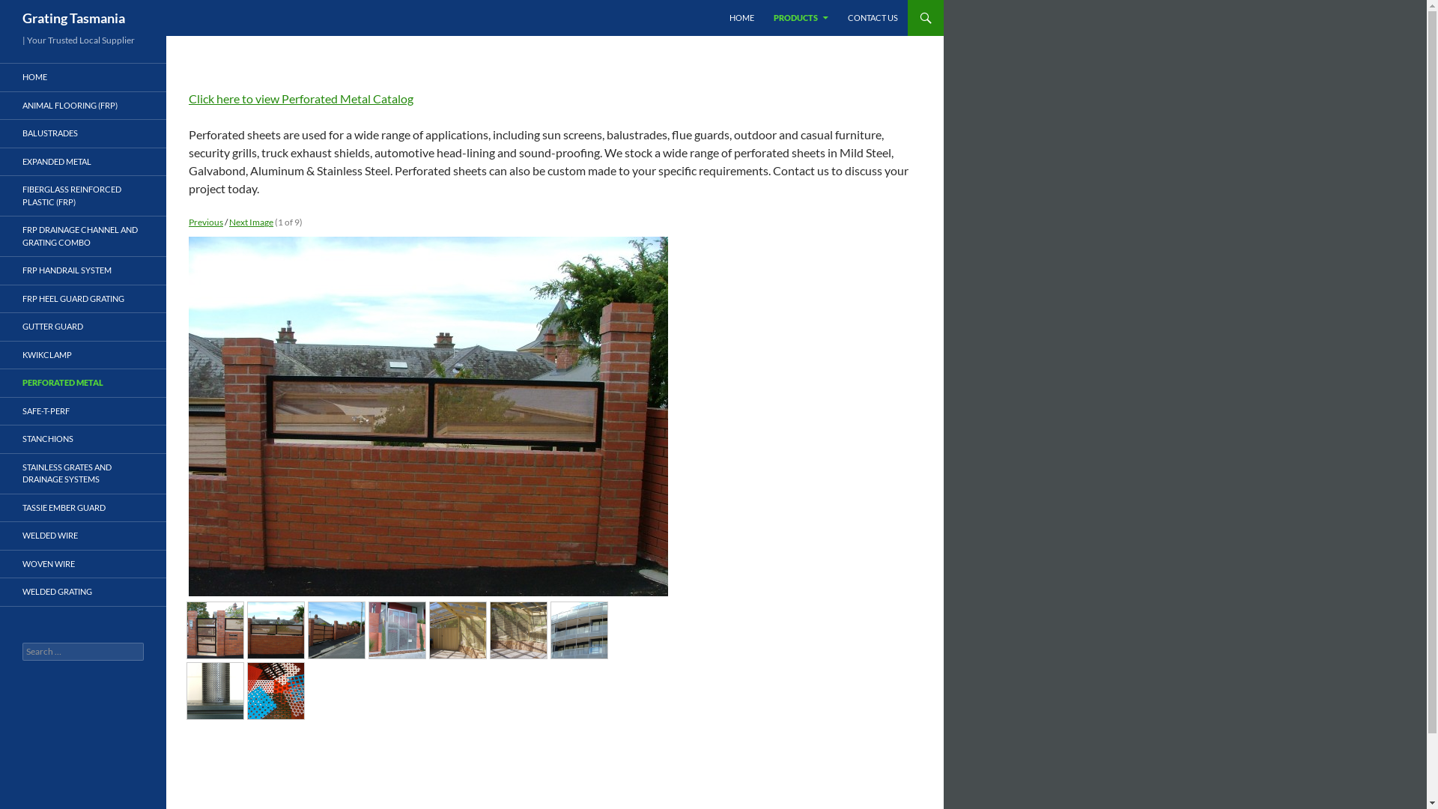  What do you see at coordinates (741, 18) in the screenshot?
I see `HOME` at bounding box center [741, 18].